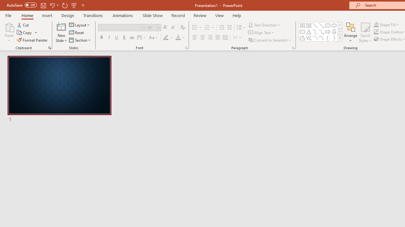  I want to click on Copy, so click(25, 33).